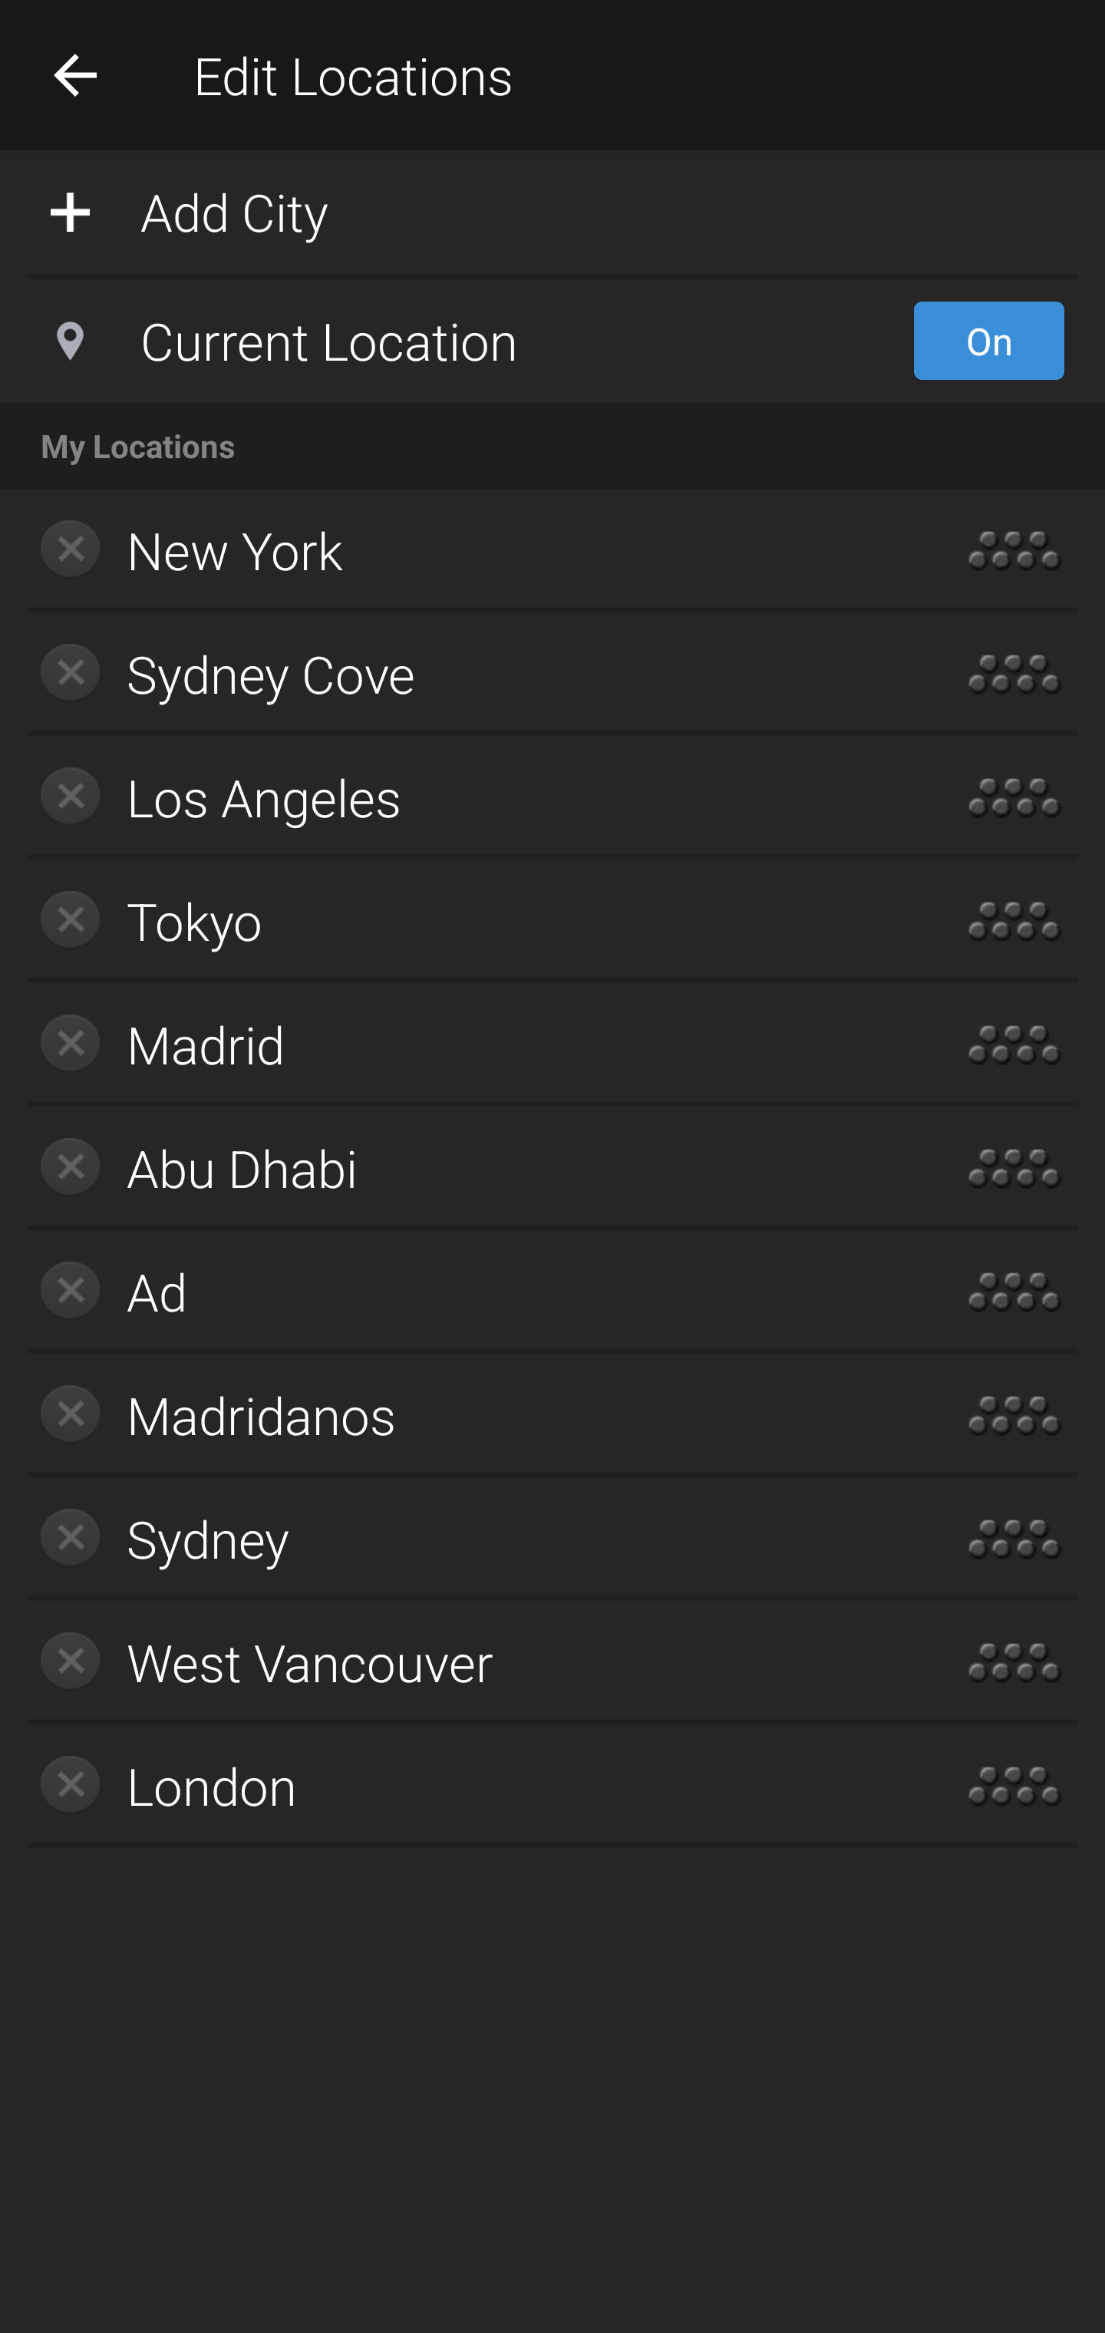 Image resolution: width=1105 pixels, height=2333 pixels. I want to click on Delete: Sydney Sydney, so click(463, 1538).